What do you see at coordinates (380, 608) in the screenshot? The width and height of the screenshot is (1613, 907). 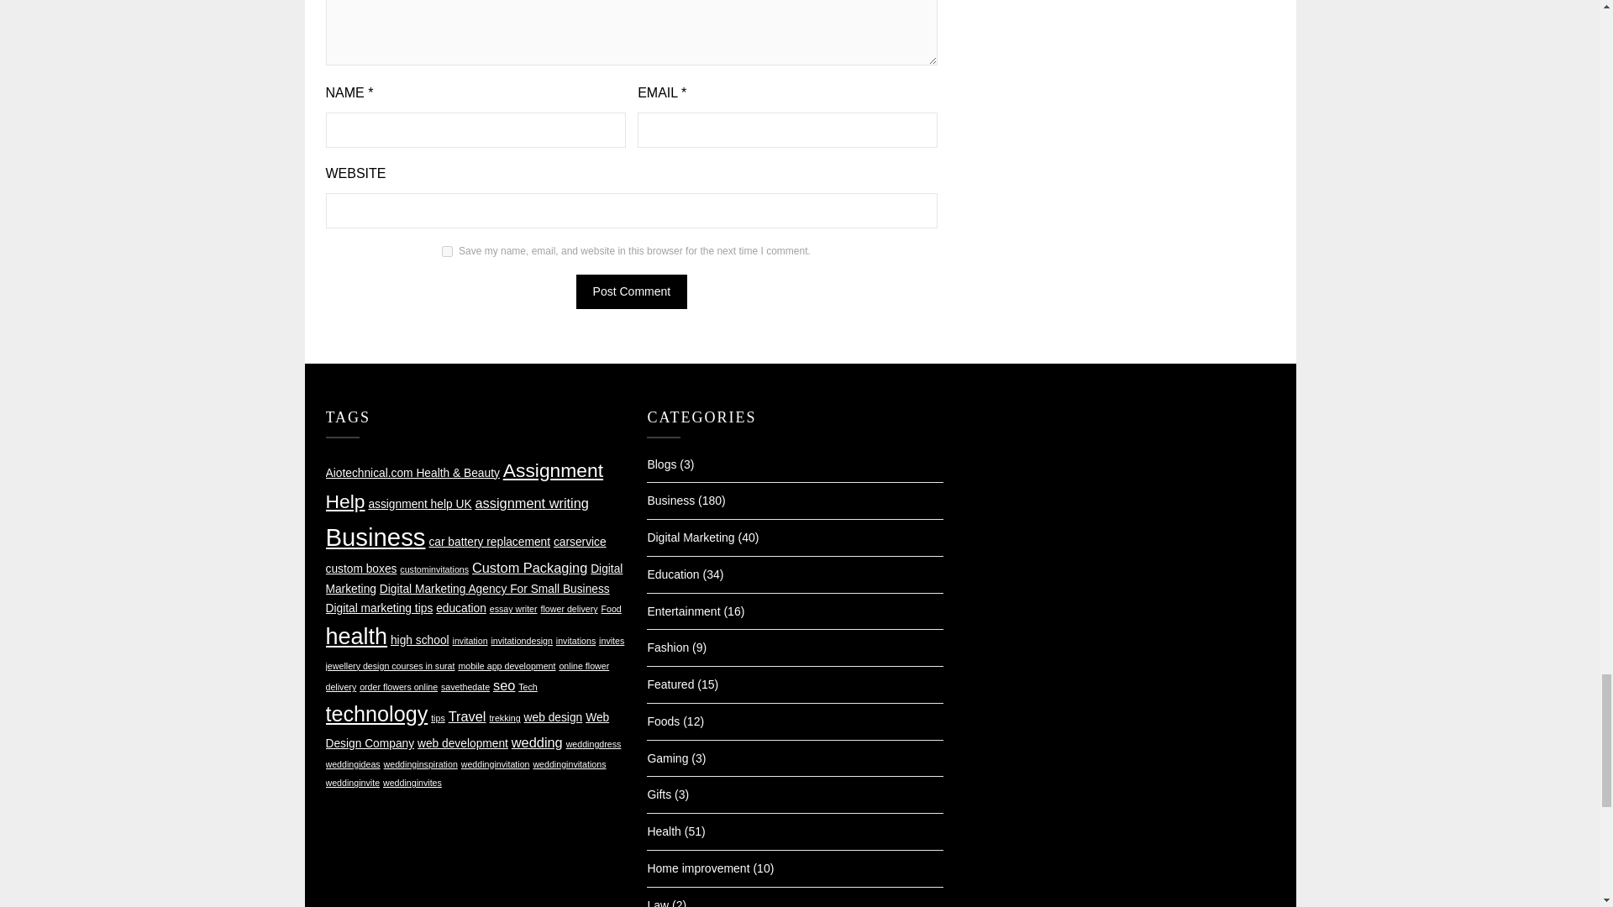 I see `Digital marketing tips` at bounding box center [380, 608].